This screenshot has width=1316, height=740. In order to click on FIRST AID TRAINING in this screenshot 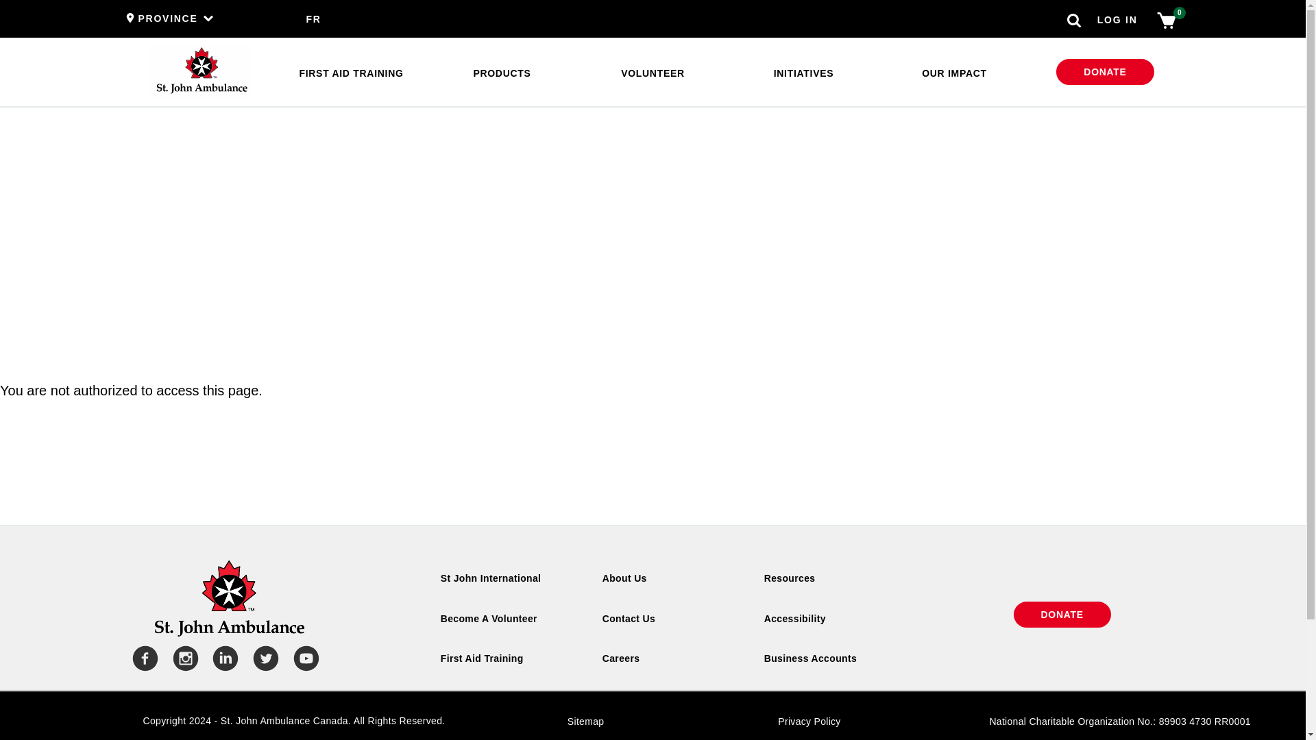, I will do `click(350, 74)`.